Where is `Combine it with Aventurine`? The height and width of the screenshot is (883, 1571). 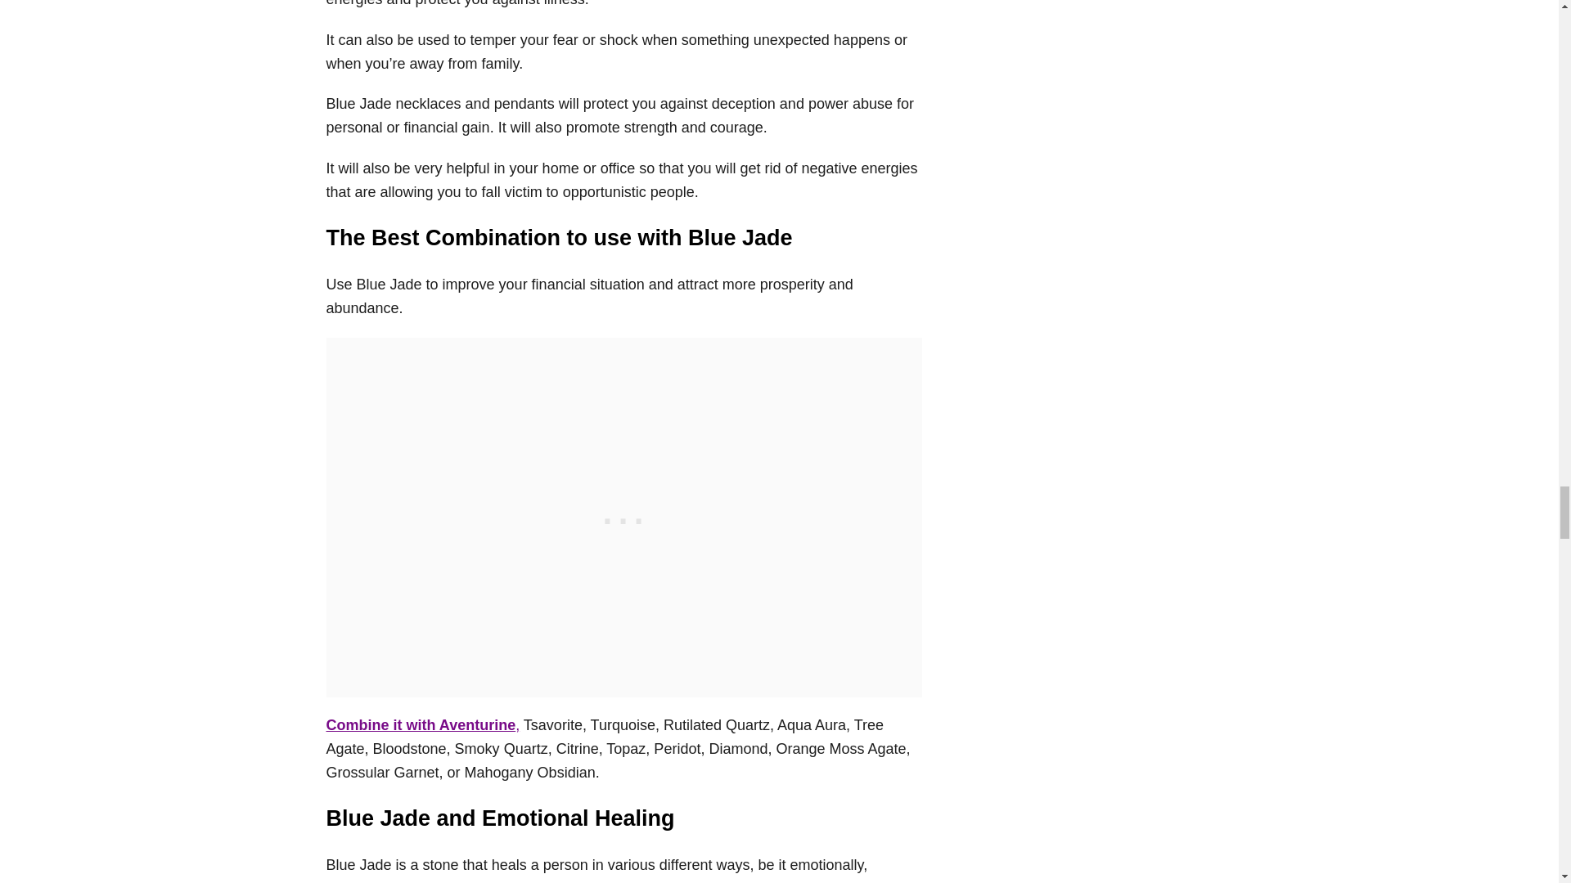
Combine it with Aventurine is located at coordinates (420, 724).